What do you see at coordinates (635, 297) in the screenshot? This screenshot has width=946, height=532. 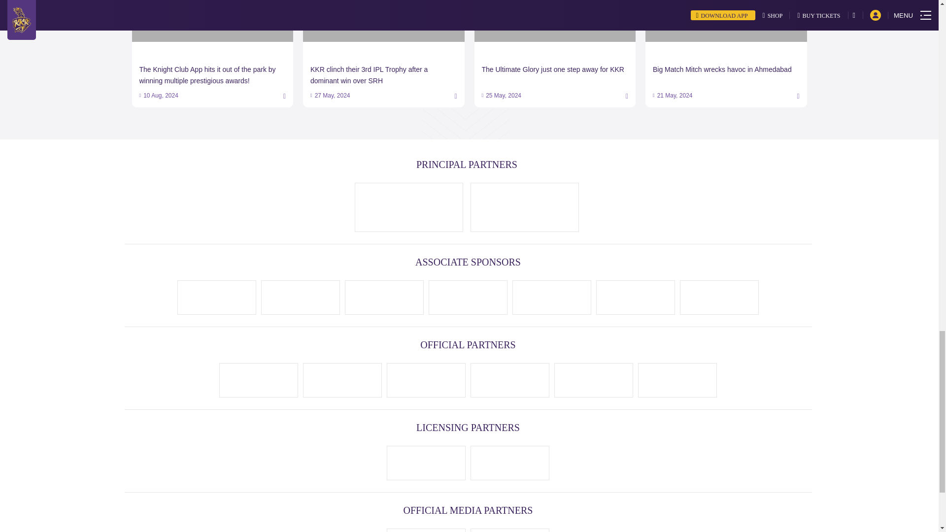 I see `JSW Paints` at bounding box center [635, 297].